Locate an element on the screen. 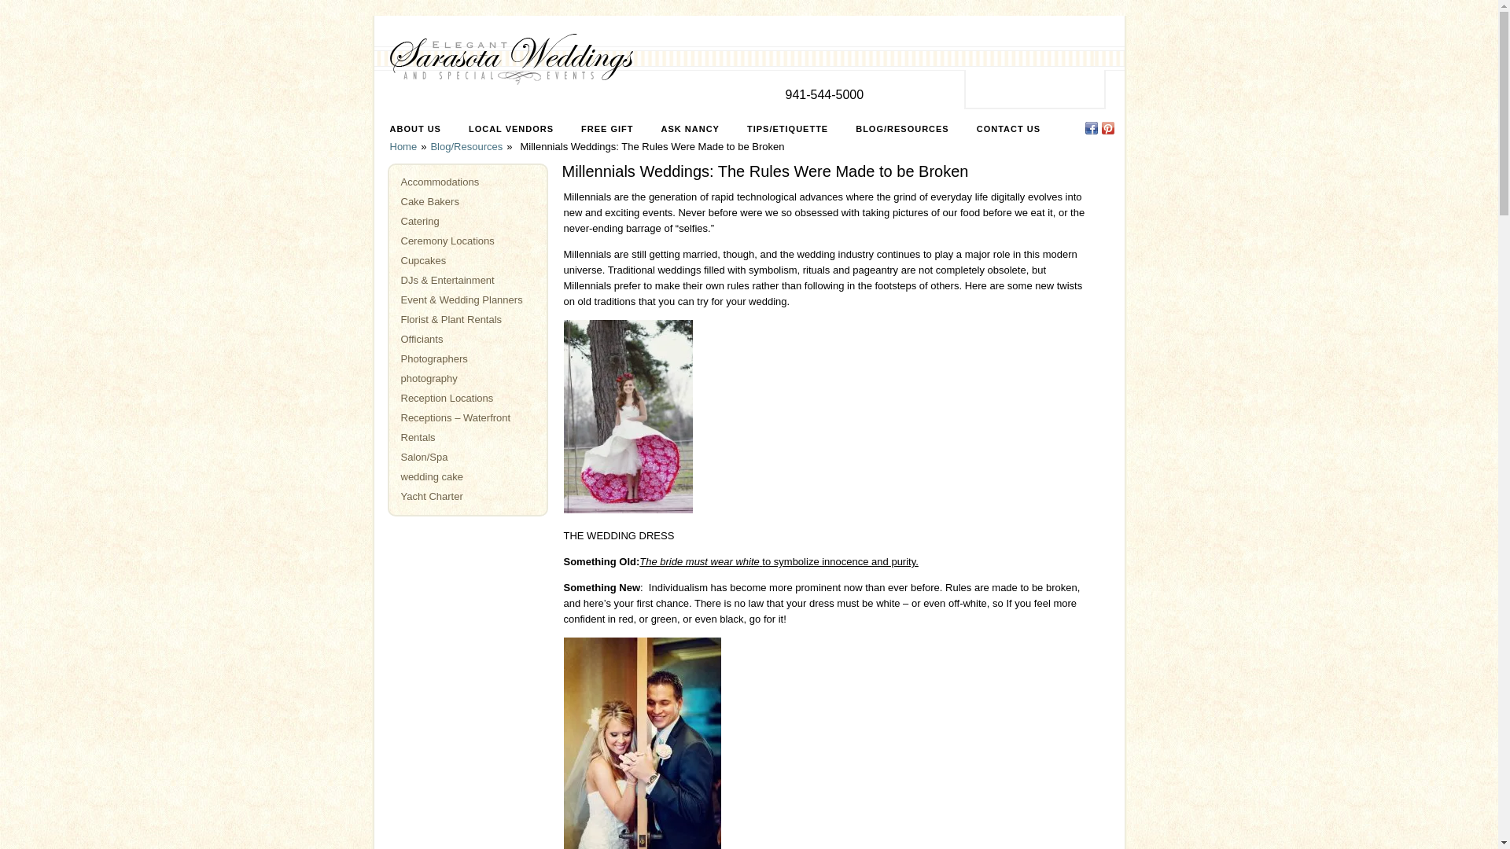 This screenshot has height=849, width=1510. LOCAL VENDORS is located at coordinates (511, 129).